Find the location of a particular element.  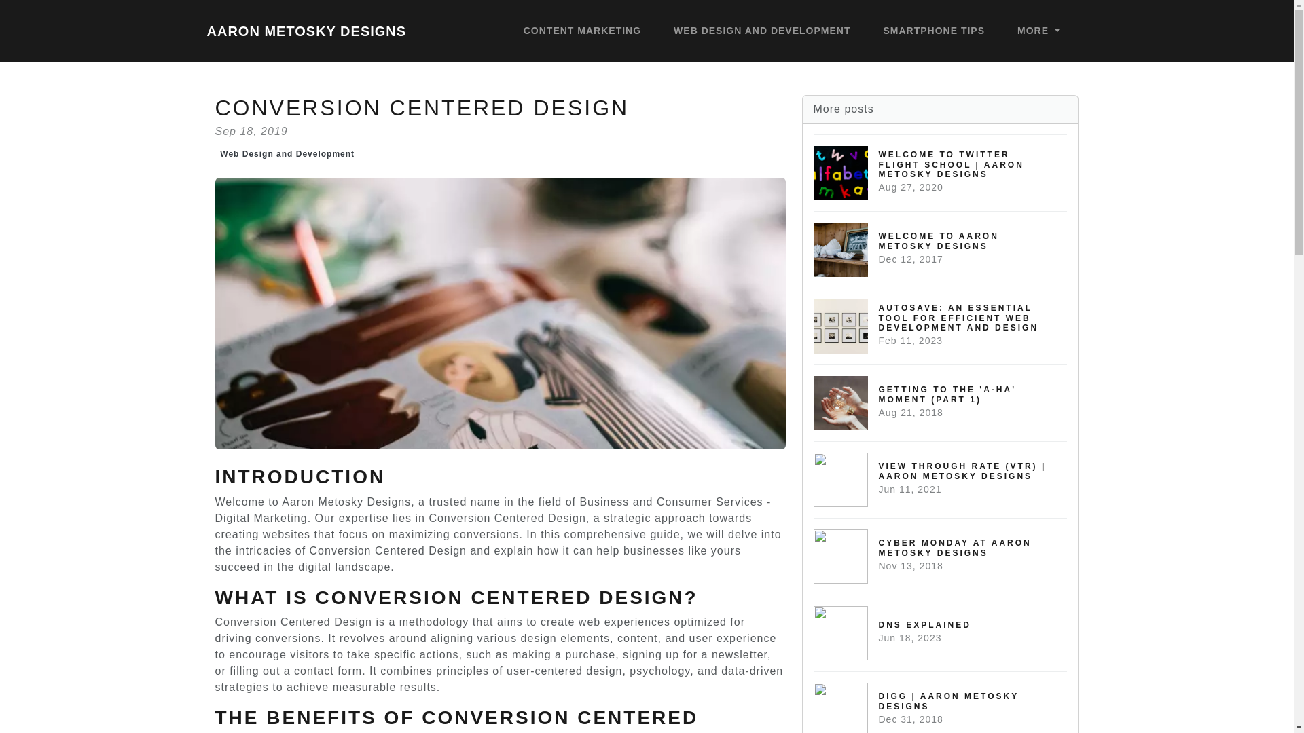

CONTENT MARKETING is located at coordinates (1038, 31).